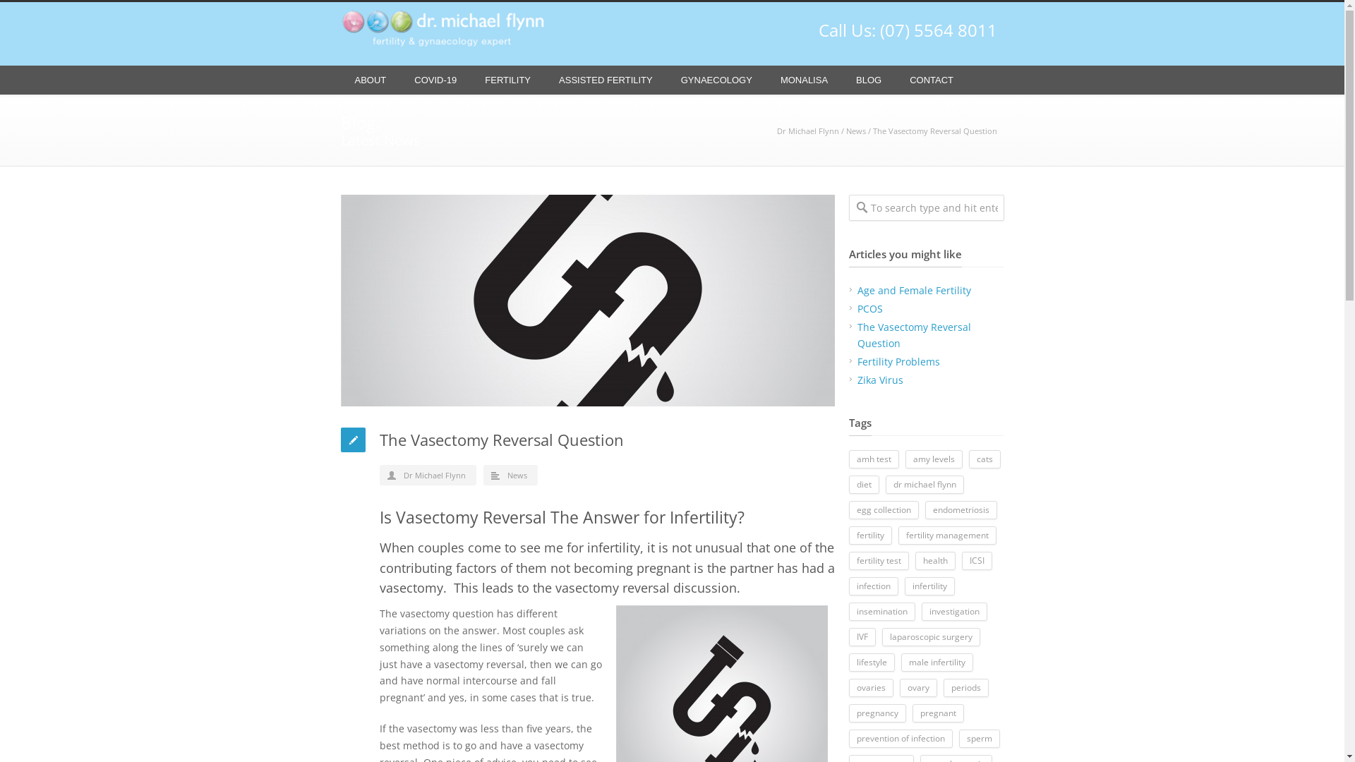 This screenshot has height=762, width=1355. I want to click on dr michael flynn, so click(925, 485).